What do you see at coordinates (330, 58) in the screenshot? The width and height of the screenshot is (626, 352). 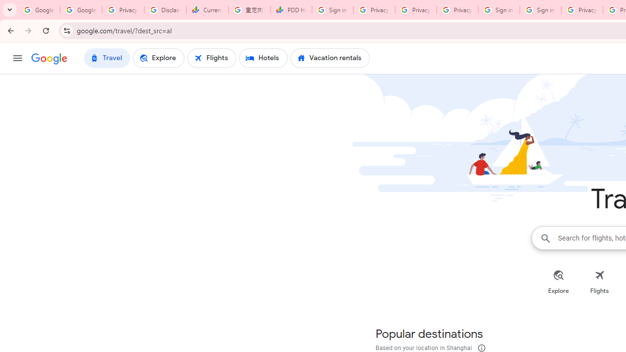 I see `Vacation rentals` at bounding box center [330, 58].